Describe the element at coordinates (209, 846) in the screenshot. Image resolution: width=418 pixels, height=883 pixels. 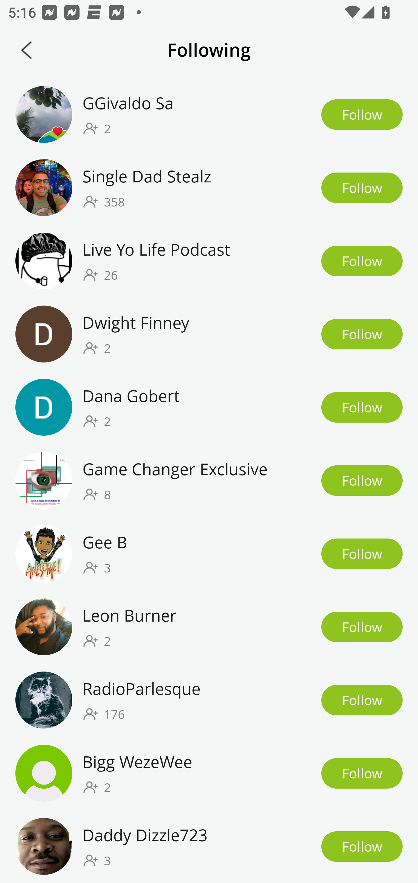
I see `Daddy Dizzle723 3 Follow` at that location.